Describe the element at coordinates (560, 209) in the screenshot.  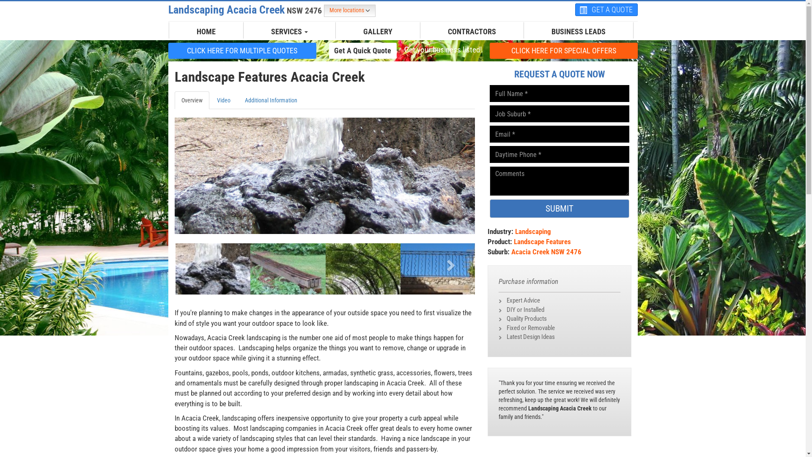
I see `SUBMIT` at that location.